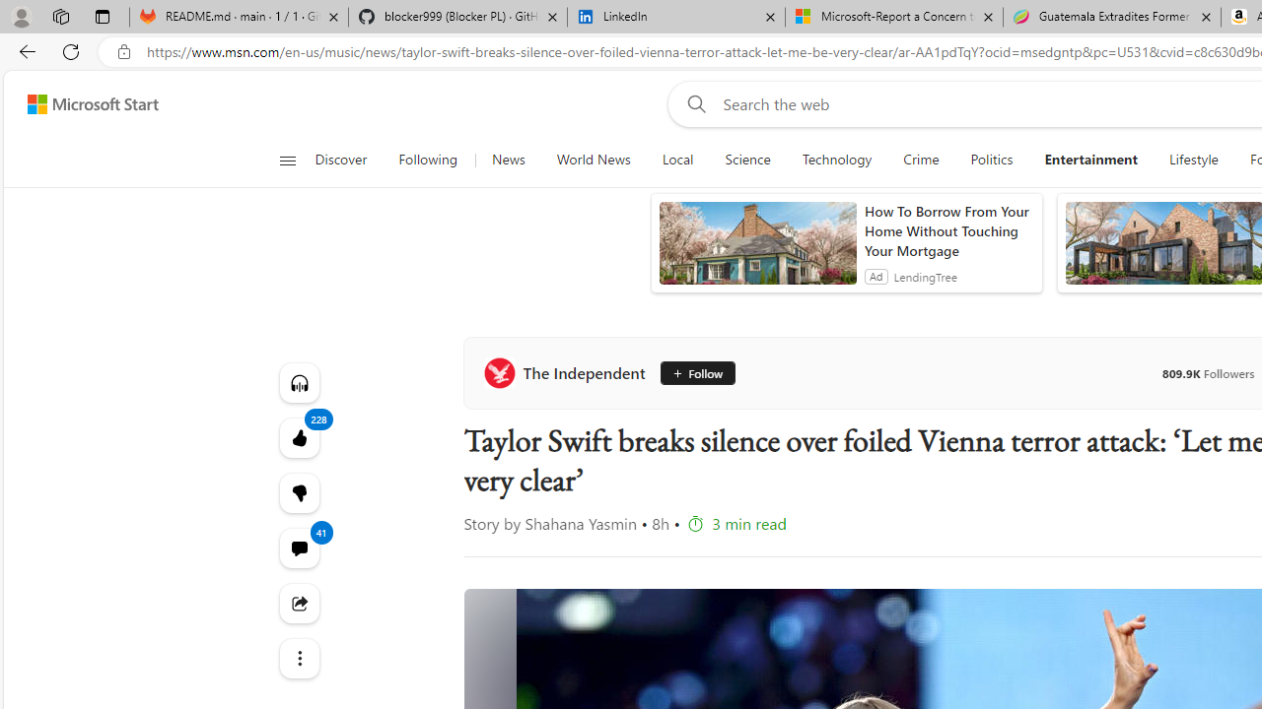  I want to click on Listen to this article, so click(298, 382).